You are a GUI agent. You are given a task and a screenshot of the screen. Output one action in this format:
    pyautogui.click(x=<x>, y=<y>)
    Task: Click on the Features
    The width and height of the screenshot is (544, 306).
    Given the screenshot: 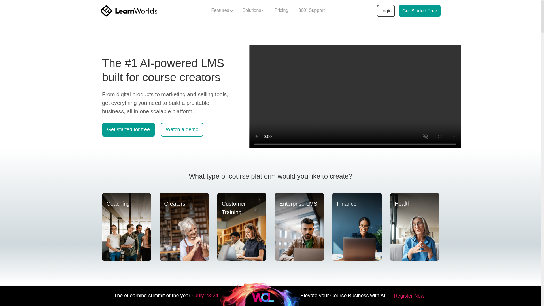 What is the action you would take?
    pyautogui.click(x=222, y=11)
    